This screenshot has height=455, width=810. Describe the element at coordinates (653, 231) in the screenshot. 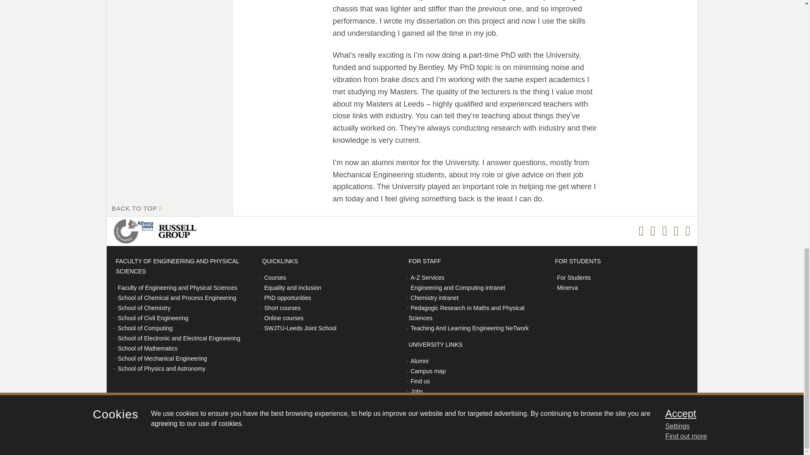

I see `Go to Instagram page` at that location.